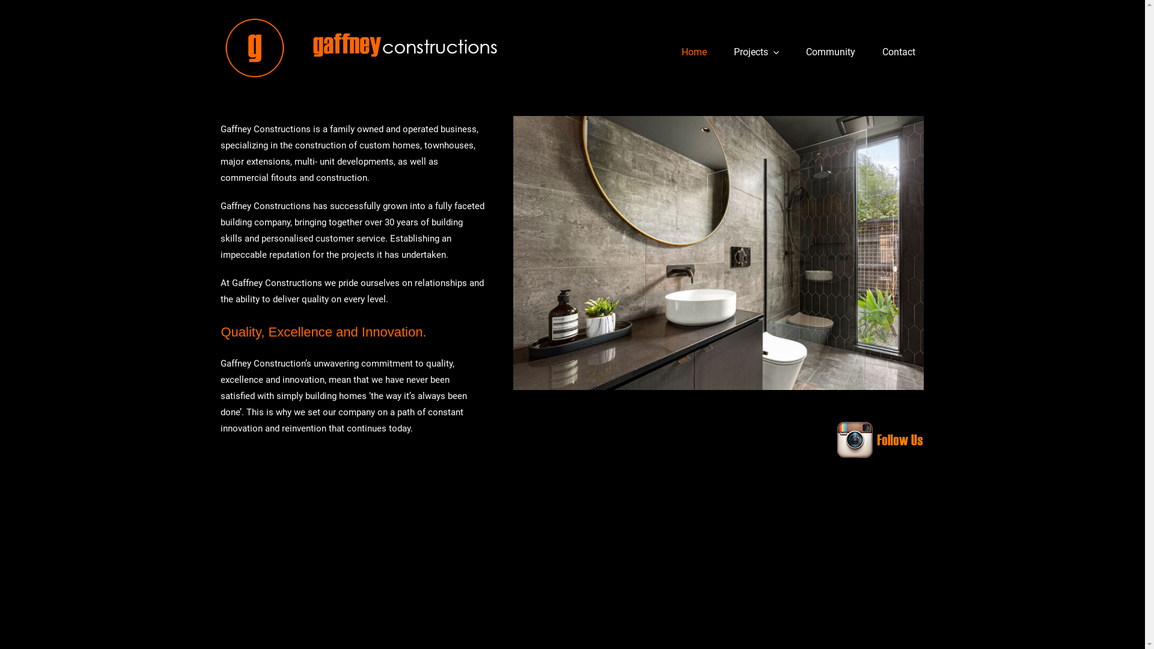 This screenshot has width=1154, height=649. I want to click on Projects, so click(756, 53).